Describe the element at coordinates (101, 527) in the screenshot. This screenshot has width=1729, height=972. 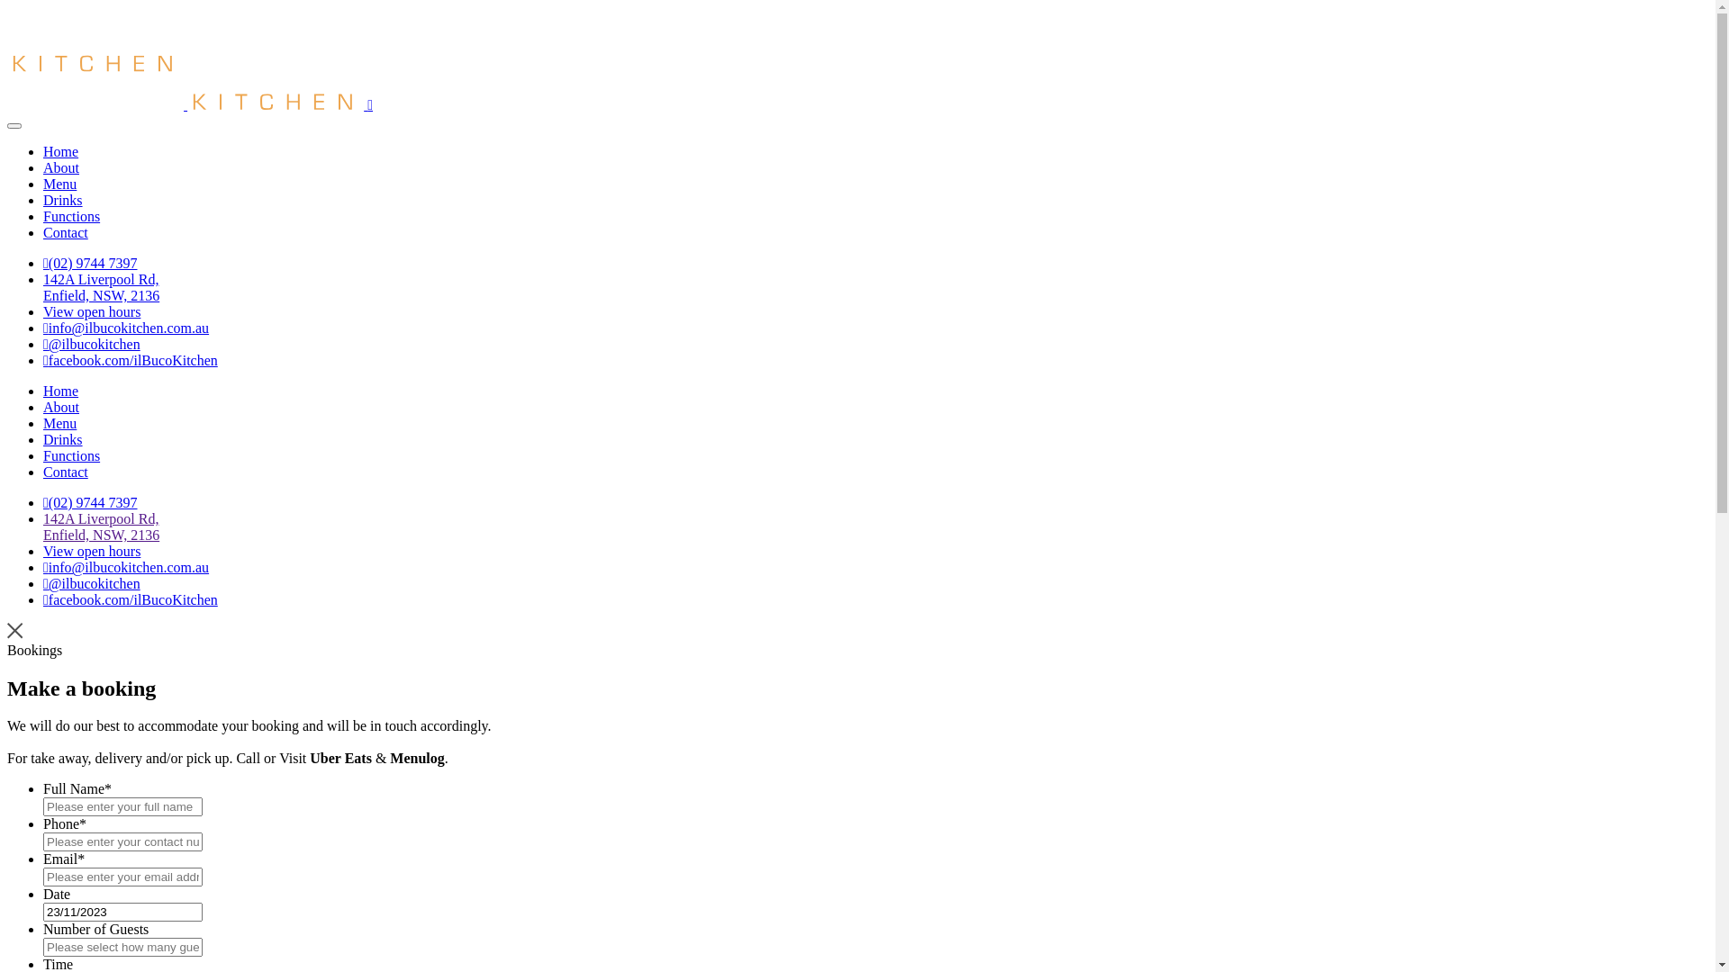
I see `142A Liverpool Rd,
Enfield, NSW, 2136` at that location.